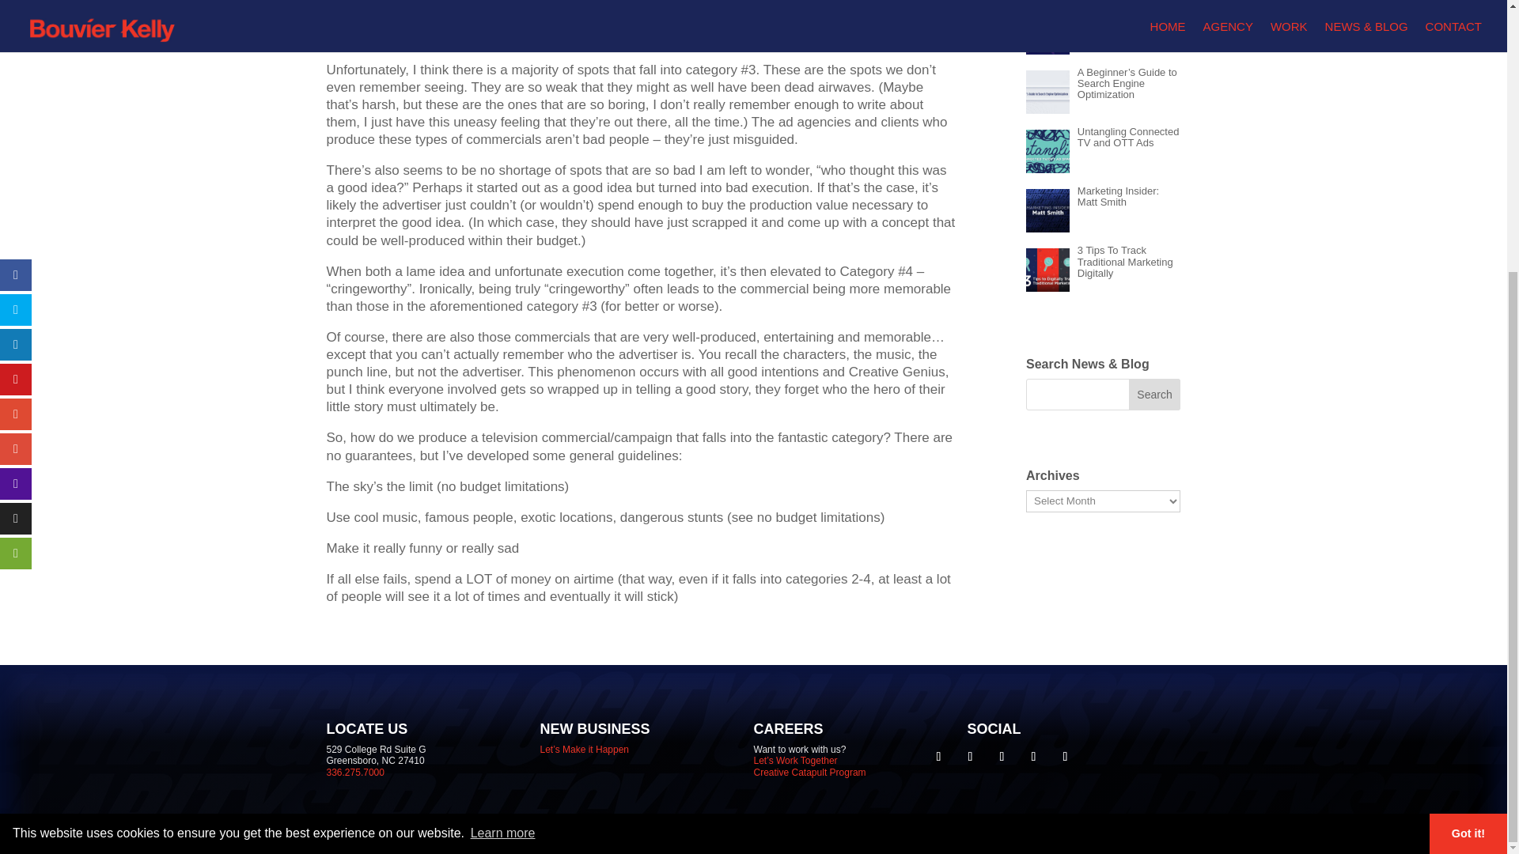  Describe the element at coordinates (1128, 136) in the screenshot. I see `Untangling Connected TV and OTT Ads` at that location.